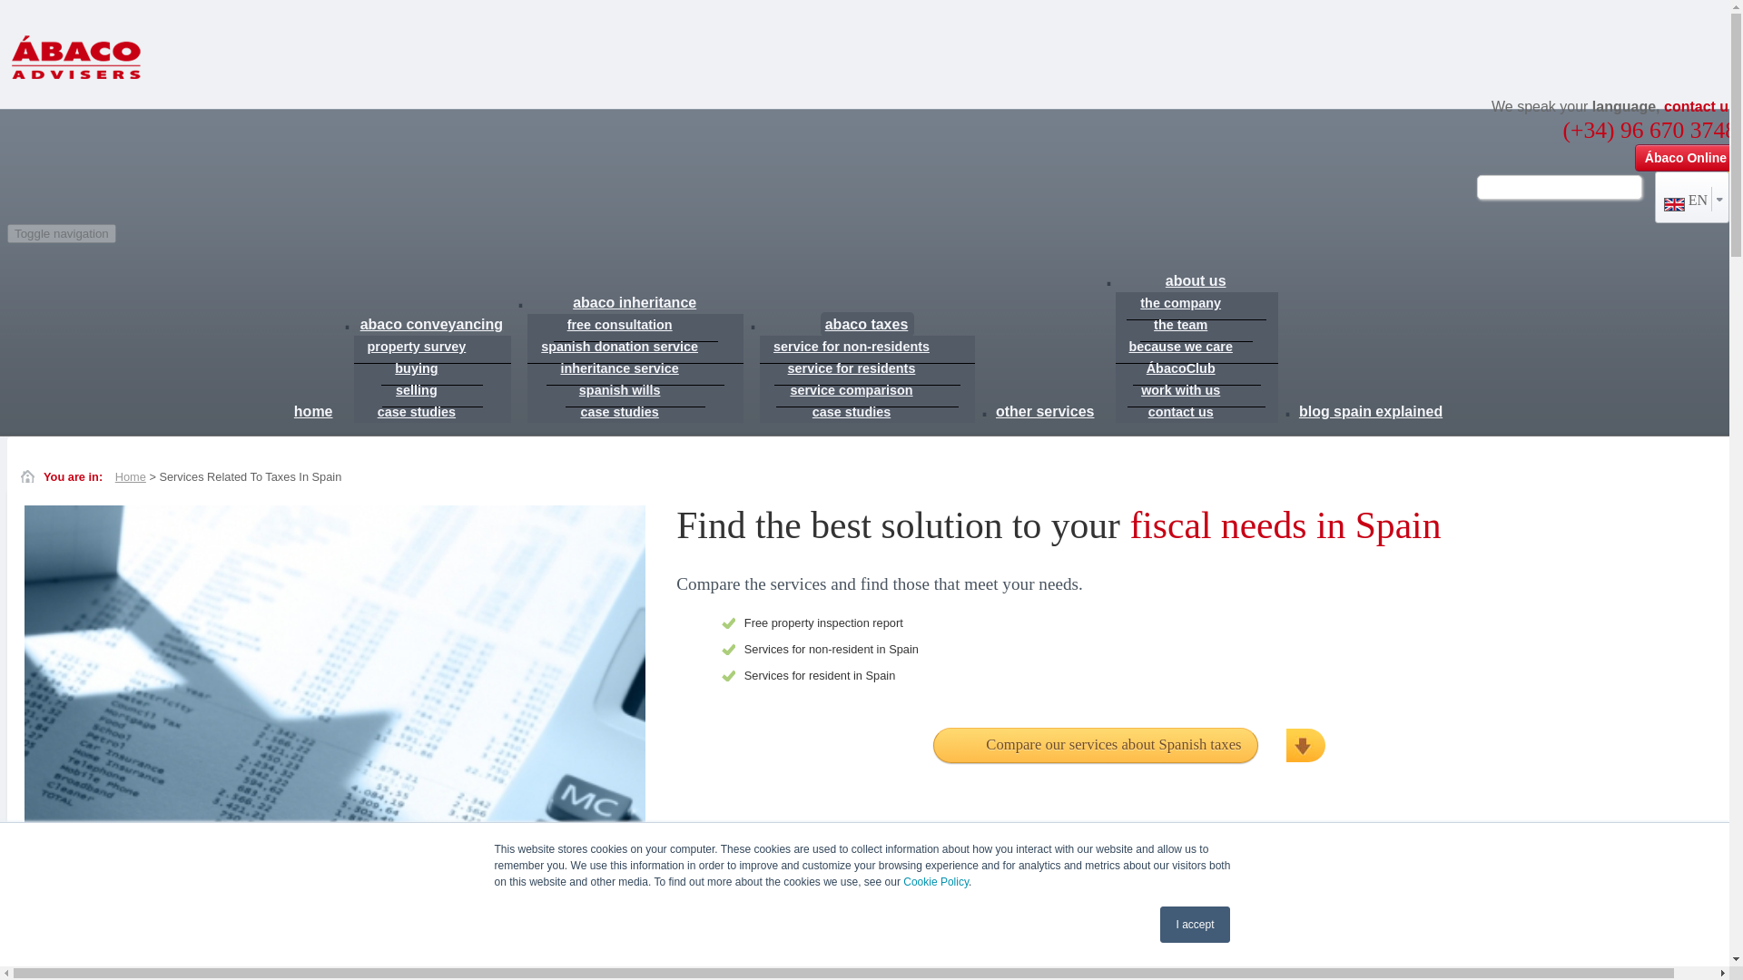 The height and width of the screenshot is (980, 1743). What do you see at coordinates (1699, 107) in the screenshot?
I see `contact us` at bounding box center [1699, 107].